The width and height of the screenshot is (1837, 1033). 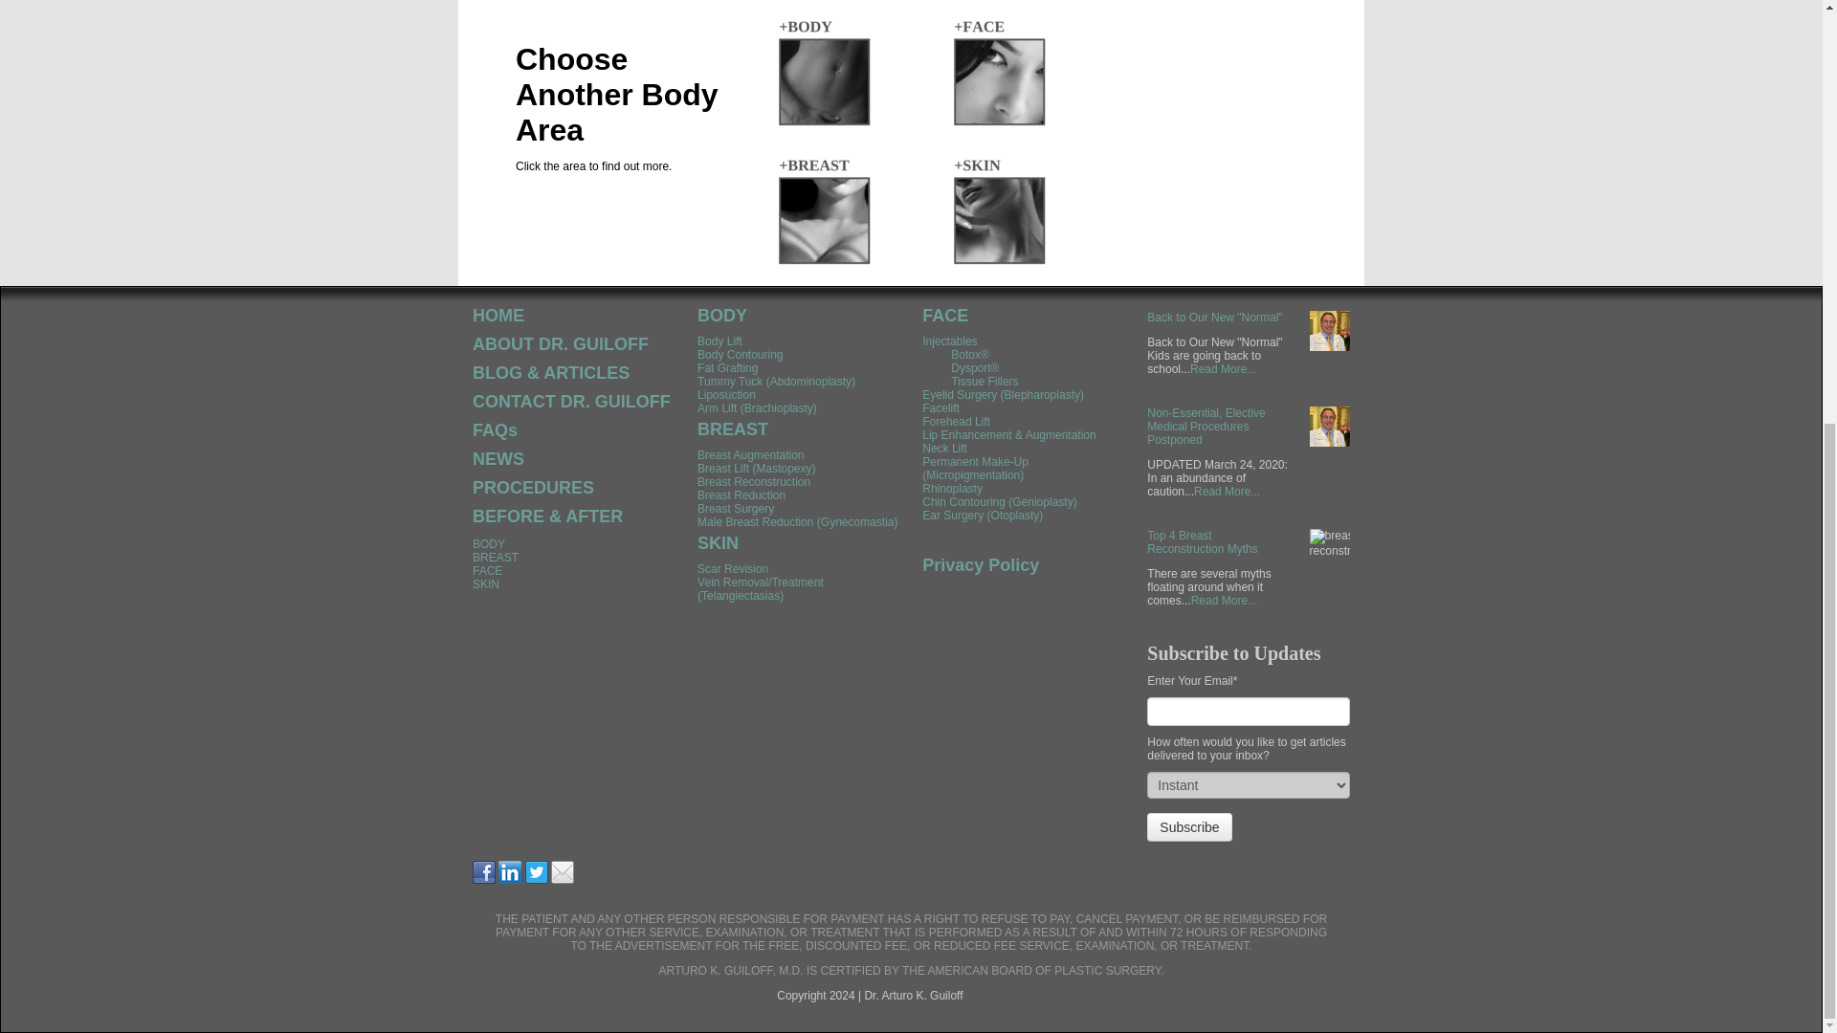 I want to click on BREAST, so click(x=495, y=557).